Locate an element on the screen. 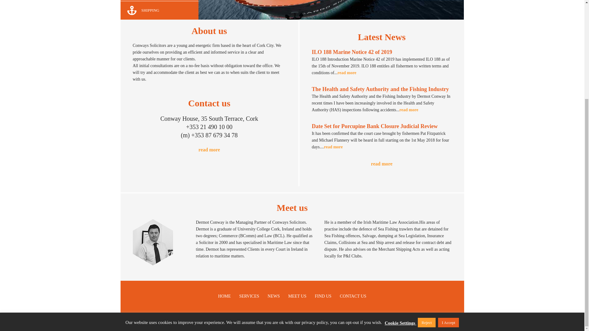  Shipping is located at coordinates (159, 10).